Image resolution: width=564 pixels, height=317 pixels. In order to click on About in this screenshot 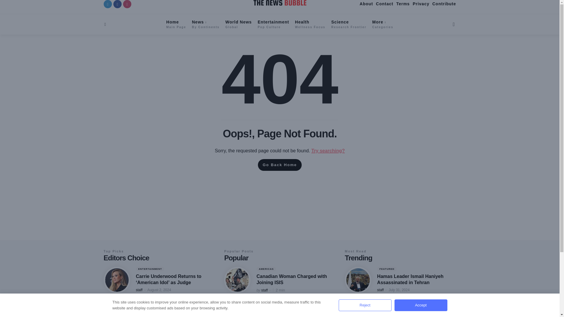, I will do `click(176, 24)`.